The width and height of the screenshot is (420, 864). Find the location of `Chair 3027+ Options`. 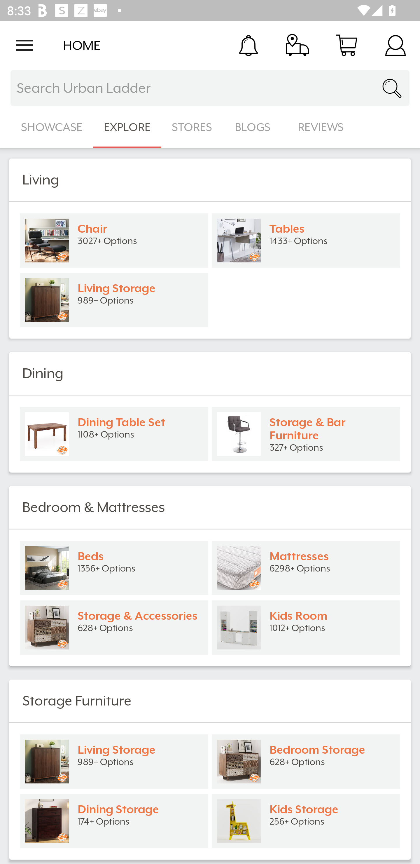

Chair 3027+ Options is located at coordinates (114, 241).